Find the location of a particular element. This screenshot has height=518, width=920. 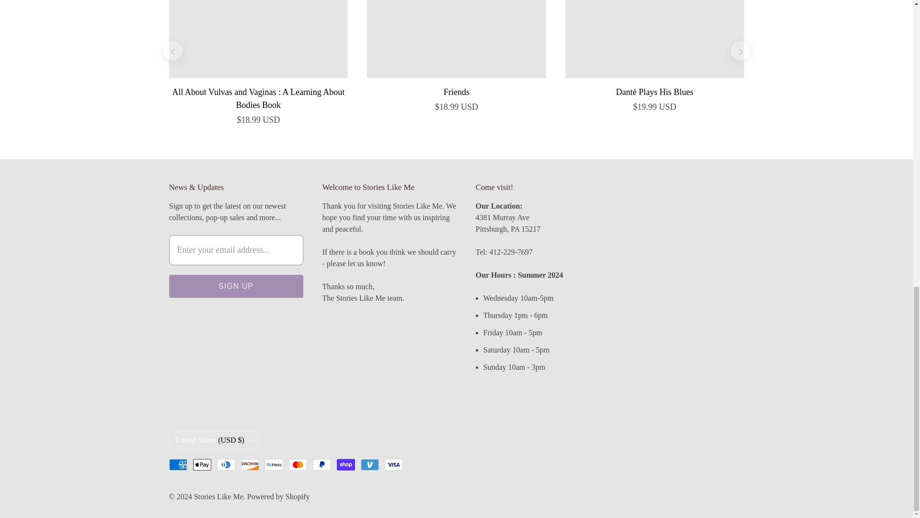

Discover is located at coordinates (249, 464).